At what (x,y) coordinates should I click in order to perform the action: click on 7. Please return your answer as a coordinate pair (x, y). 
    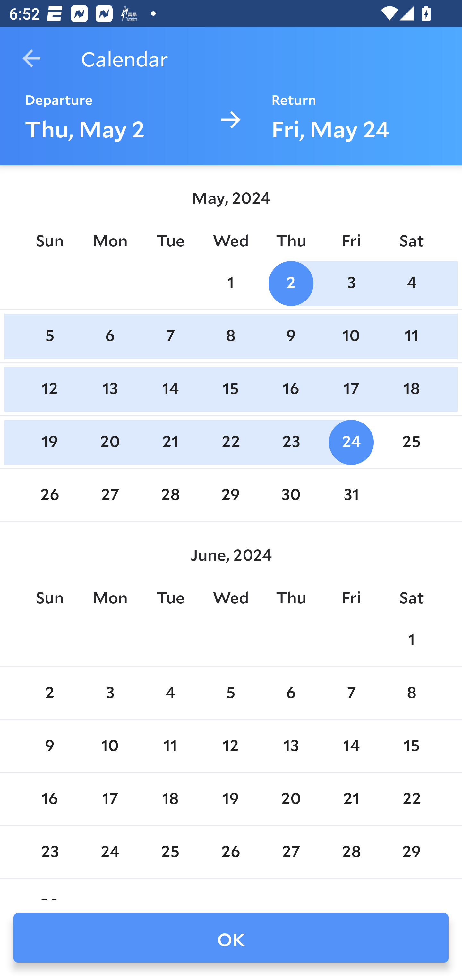
    Looking at the image, I should click on (351, 694).